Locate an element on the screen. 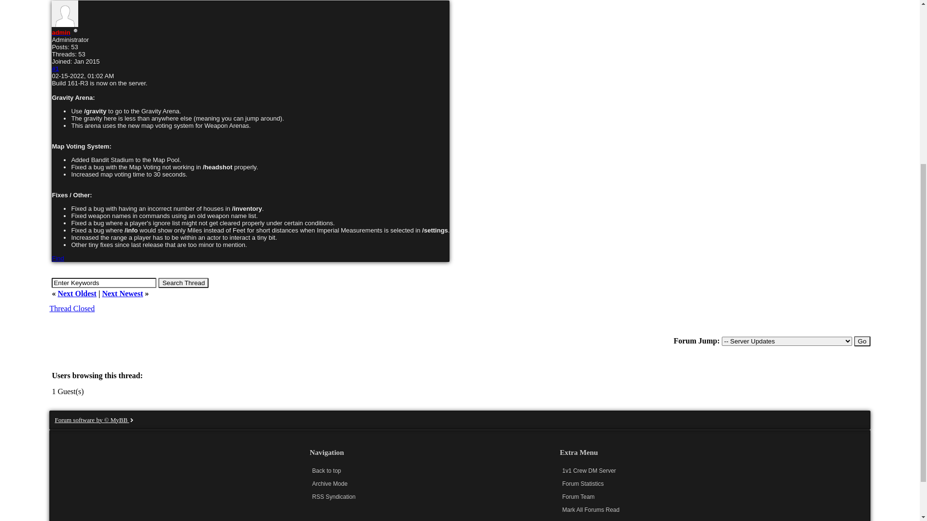 This screenshot has width=927, height=521. Find is located at coordinates (58, 515).